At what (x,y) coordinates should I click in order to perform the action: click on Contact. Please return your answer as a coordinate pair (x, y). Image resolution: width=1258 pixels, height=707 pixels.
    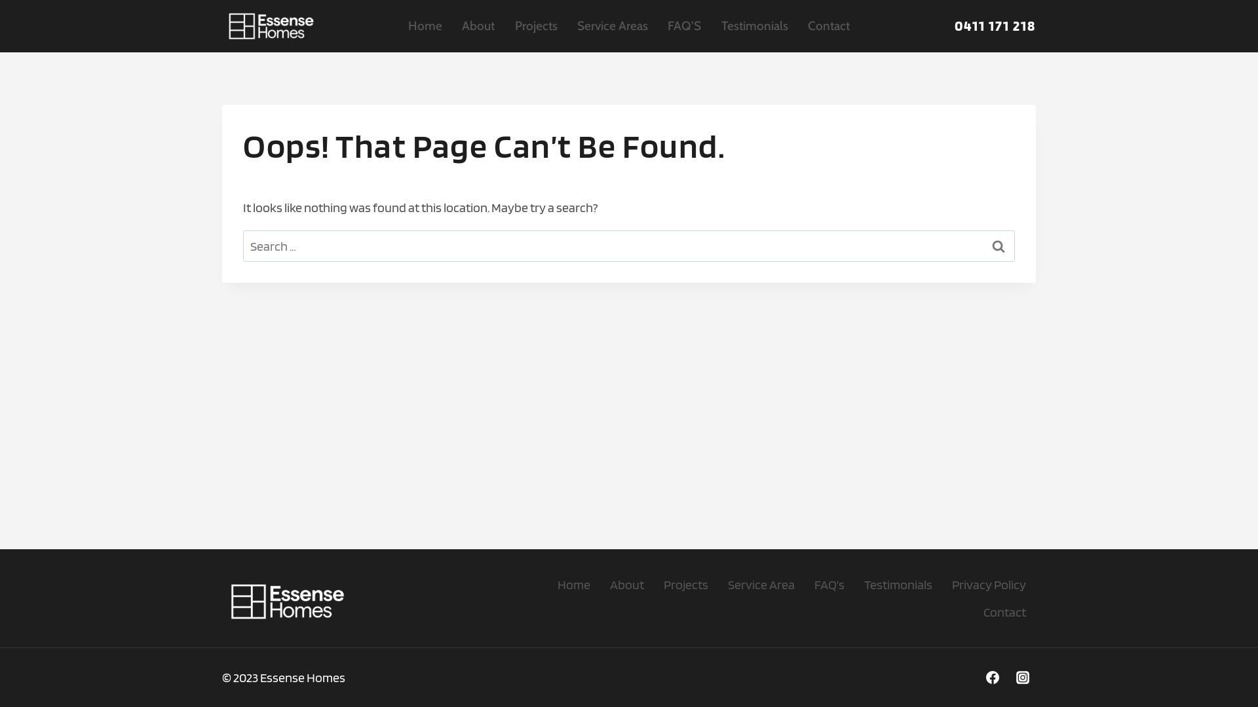
    Looking at the image, I should click on (829, 26).